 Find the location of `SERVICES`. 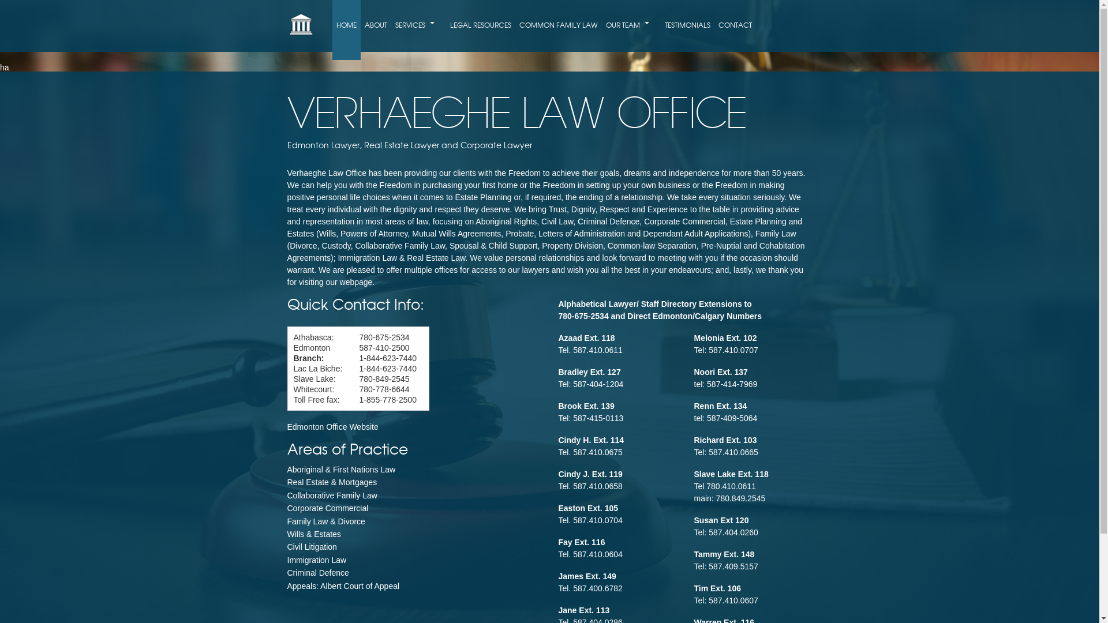

SERVICES is located at coordinates (419, 25).